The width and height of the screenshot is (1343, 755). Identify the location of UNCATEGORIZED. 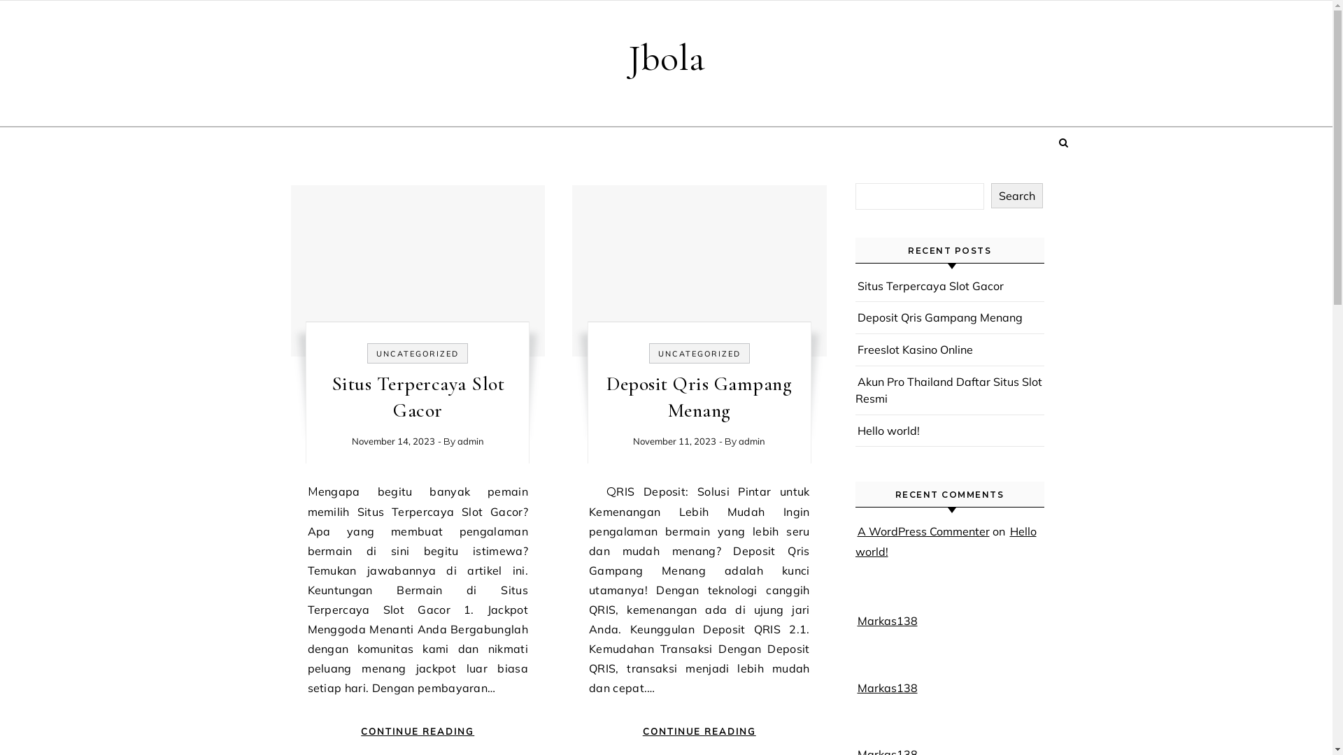
(418, 354).